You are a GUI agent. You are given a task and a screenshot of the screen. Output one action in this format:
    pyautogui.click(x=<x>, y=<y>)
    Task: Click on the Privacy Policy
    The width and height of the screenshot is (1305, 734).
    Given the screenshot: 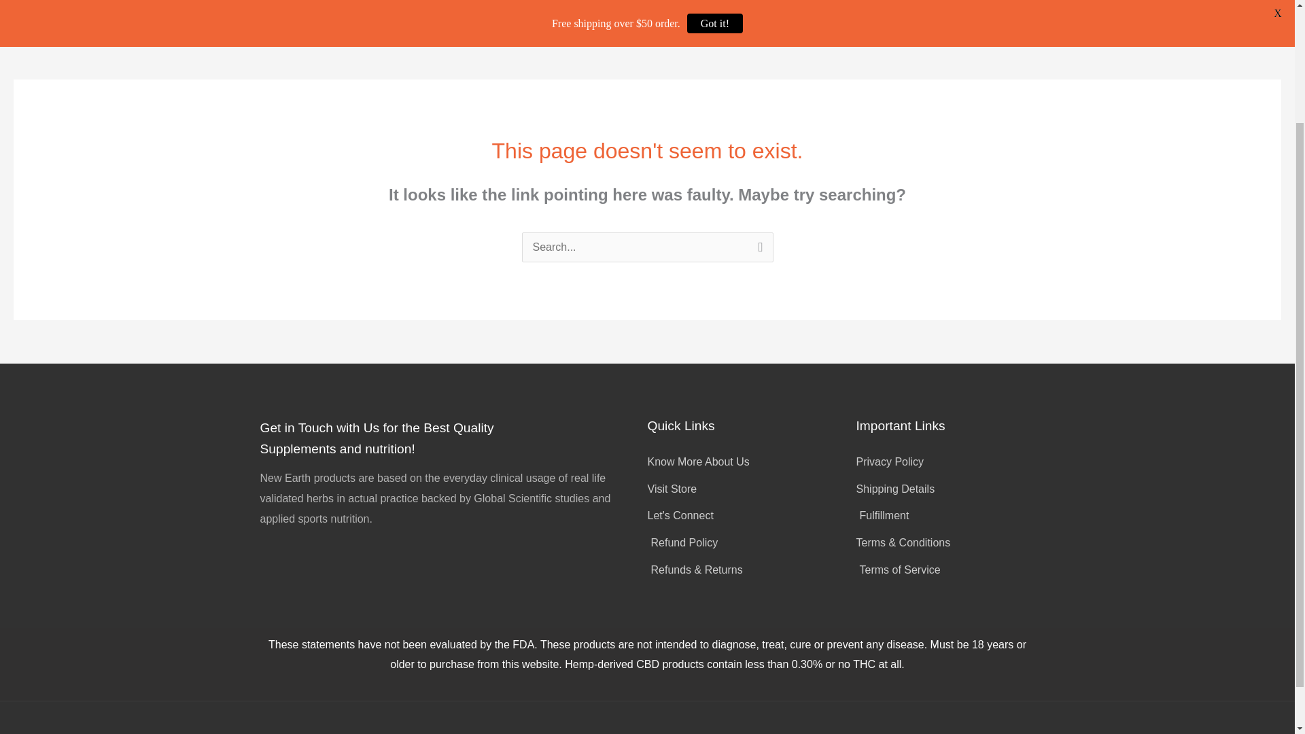 What is the action you would take?
    pyautogui.click(x=945, y=462)
    